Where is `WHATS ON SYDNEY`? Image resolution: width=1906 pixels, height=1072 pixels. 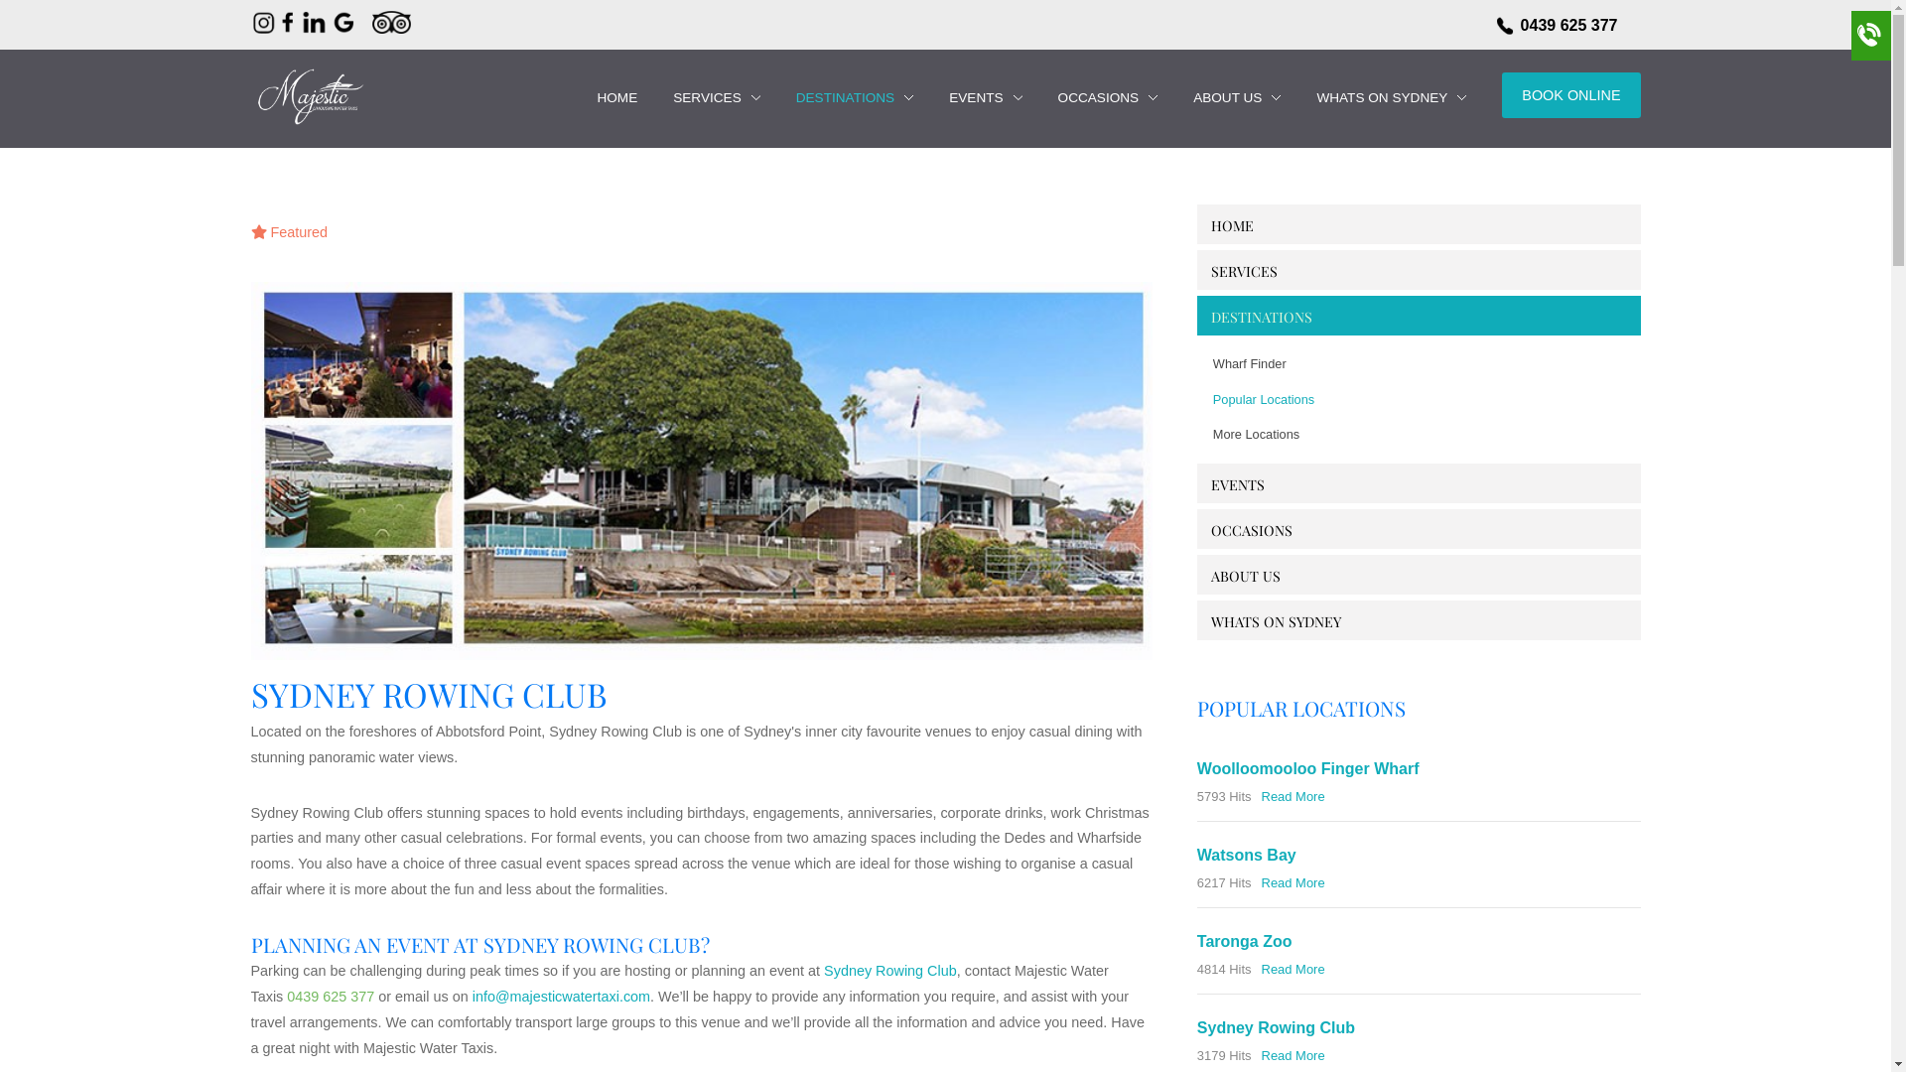 WHATS ON SYDNEY is located at coordinates (1382, 97).